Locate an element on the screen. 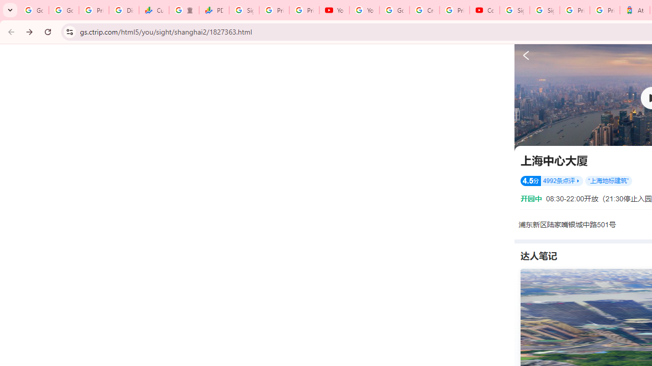 Image resolution: width=652 pixels, height=366 pixels. Currencies - Google Finance is located at coordinates (154, 10).